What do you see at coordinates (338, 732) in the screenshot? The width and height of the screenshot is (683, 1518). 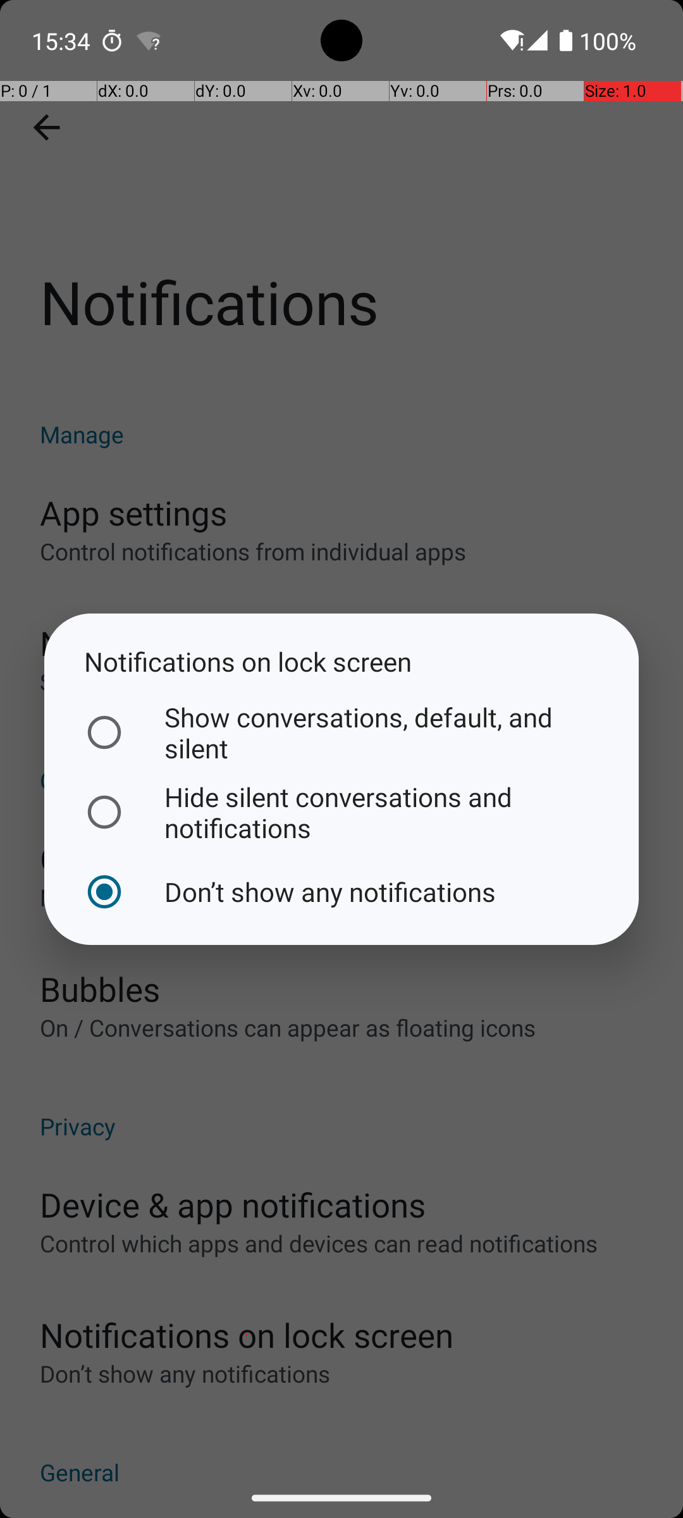 I see `Show conversations, default, and silent` at bounding box center [338, 732].